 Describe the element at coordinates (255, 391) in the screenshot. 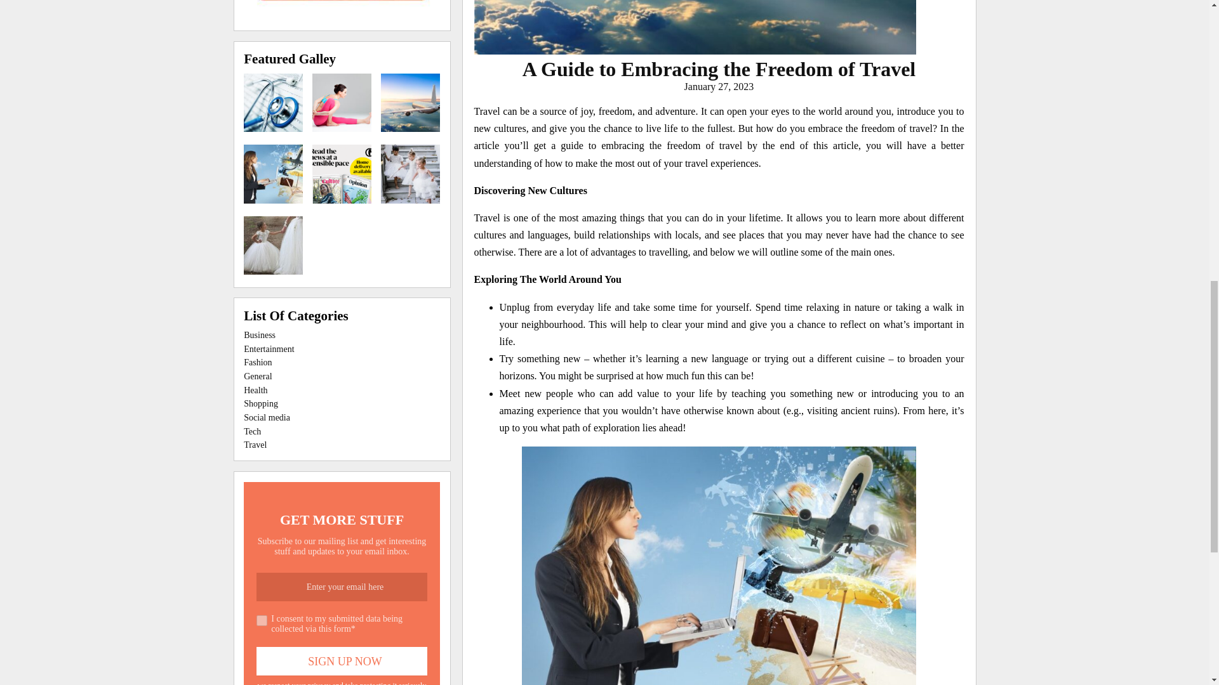

I see `Health` at that location.